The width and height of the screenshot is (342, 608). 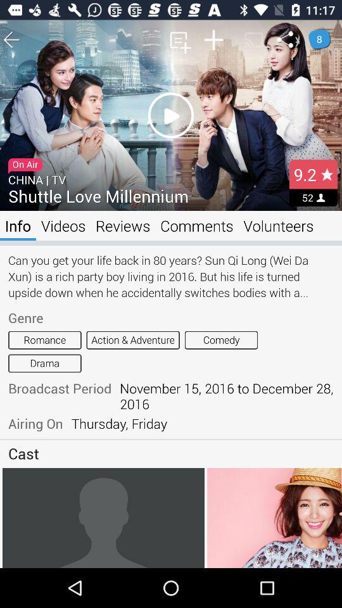 What do you see at coordinates (18, 225) in the screenshot?
I see `turn on the info app` at bounding box center [18, 225].